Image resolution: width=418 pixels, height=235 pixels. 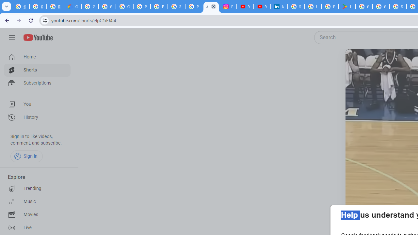 I want to click on Music, so click(x=37, y=202).